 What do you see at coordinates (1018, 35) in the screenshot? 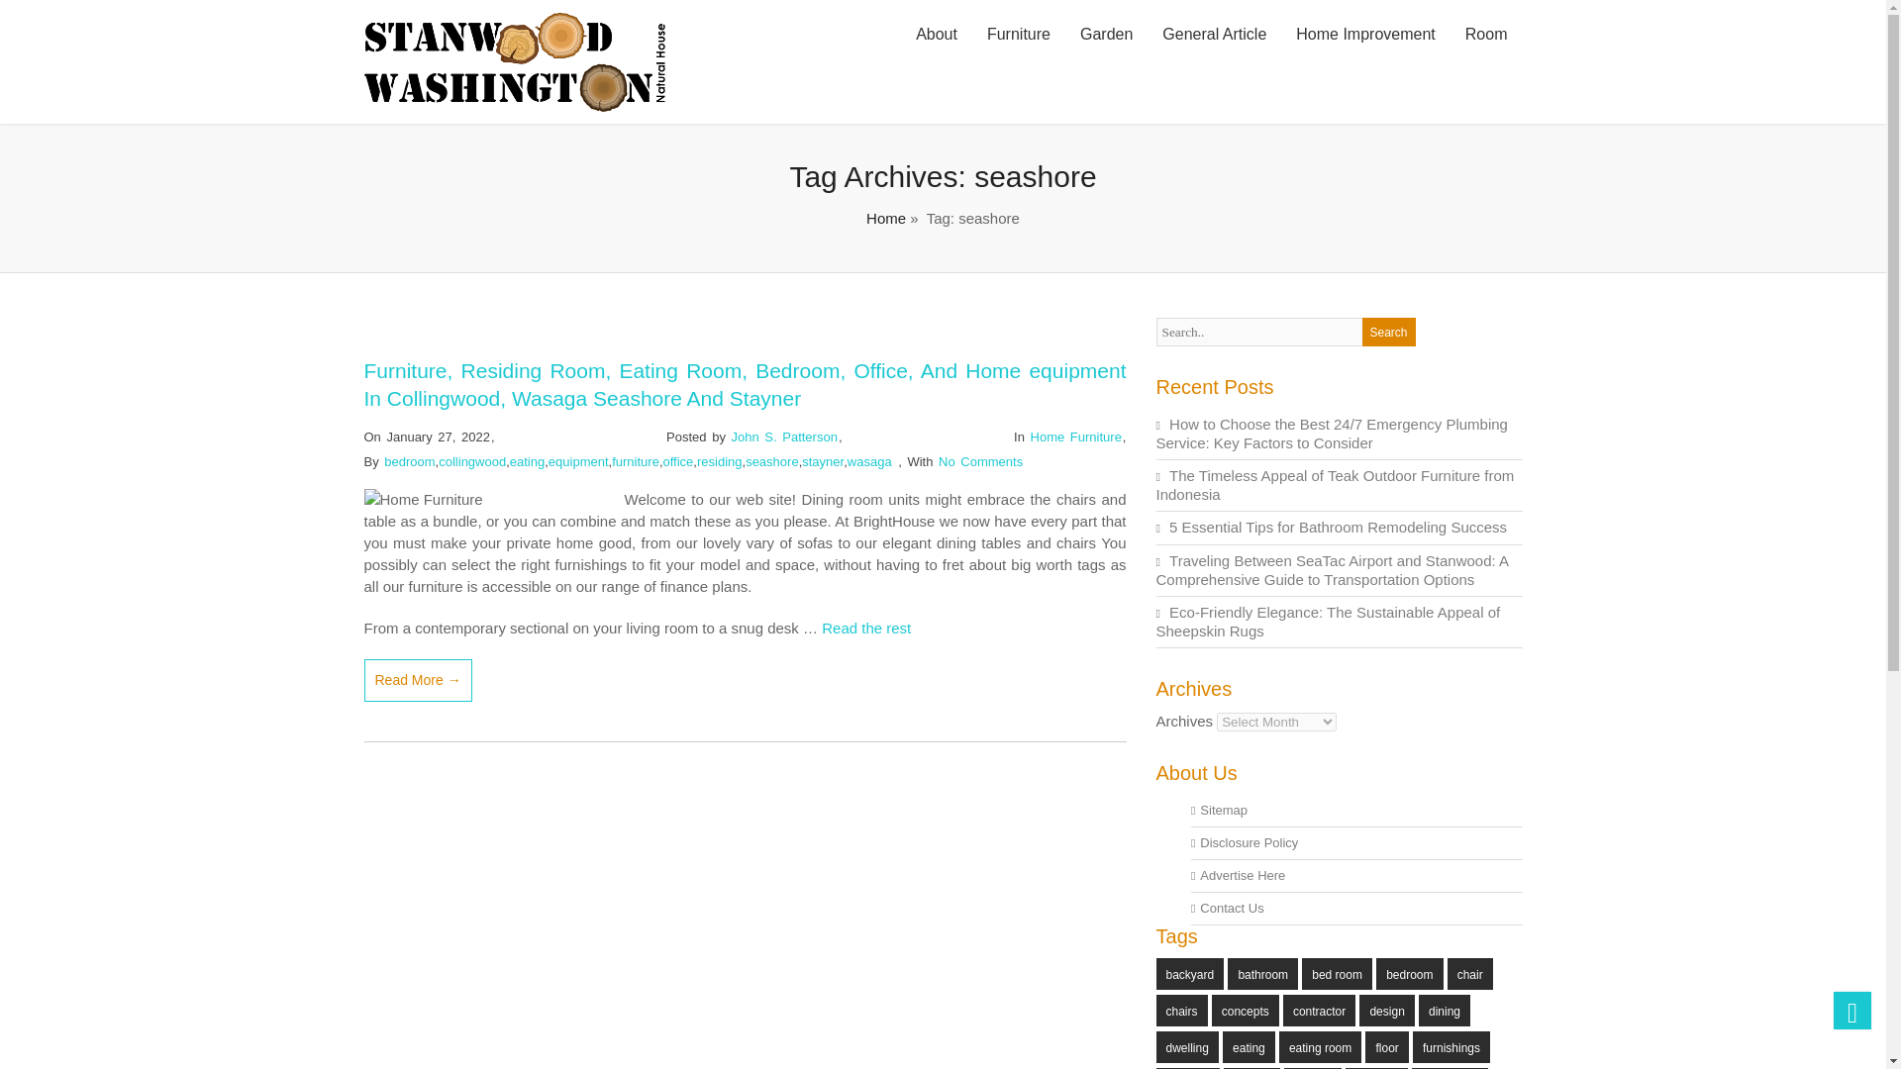
I see `Furniture` at bounding box center [1018, 35].